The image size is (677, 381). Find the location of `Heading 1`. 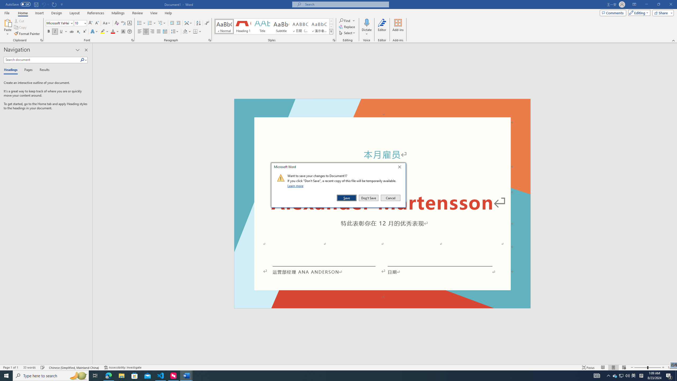

Heading 1 is located at coordinates (243, 26).